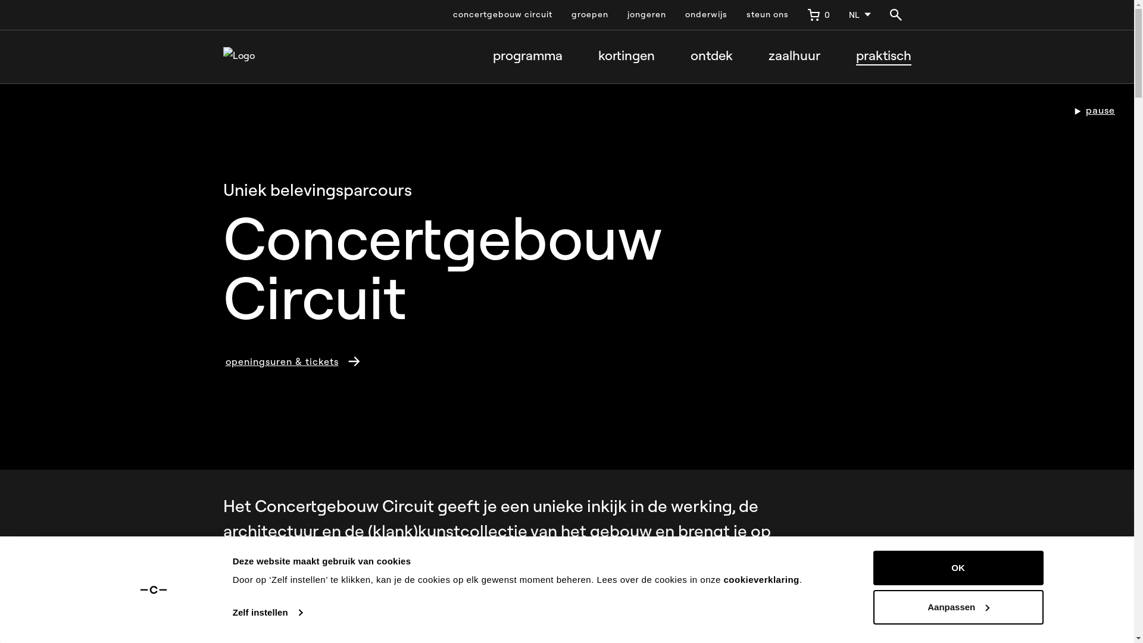  What do you see at coordinates (794, 57) in the screenshot?
I see `zaalhuur` at bounding box center [794, 57].